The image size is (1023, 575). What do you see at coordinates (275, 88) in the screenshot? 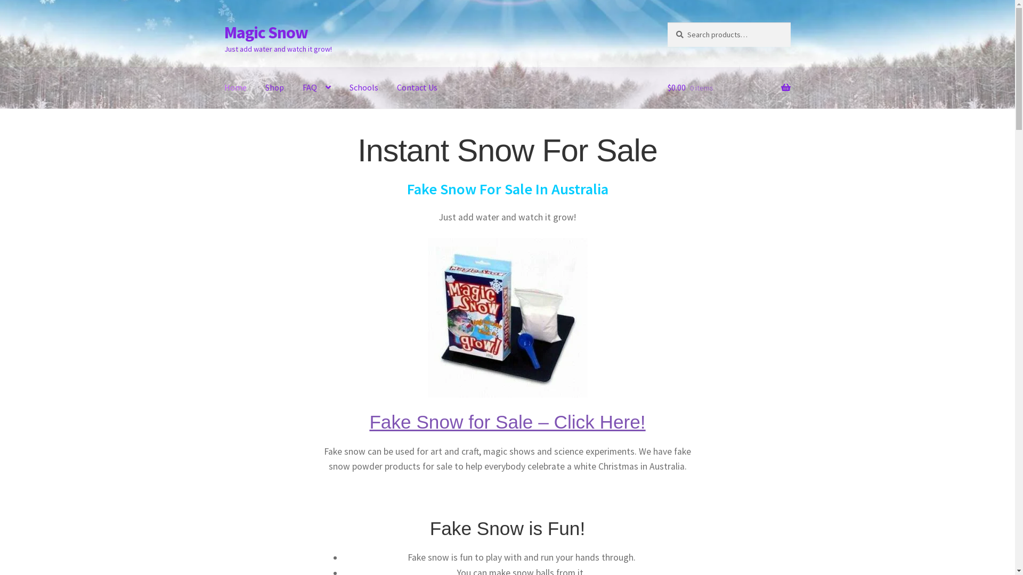
I see `Shop` at bounding box center [275, 88].